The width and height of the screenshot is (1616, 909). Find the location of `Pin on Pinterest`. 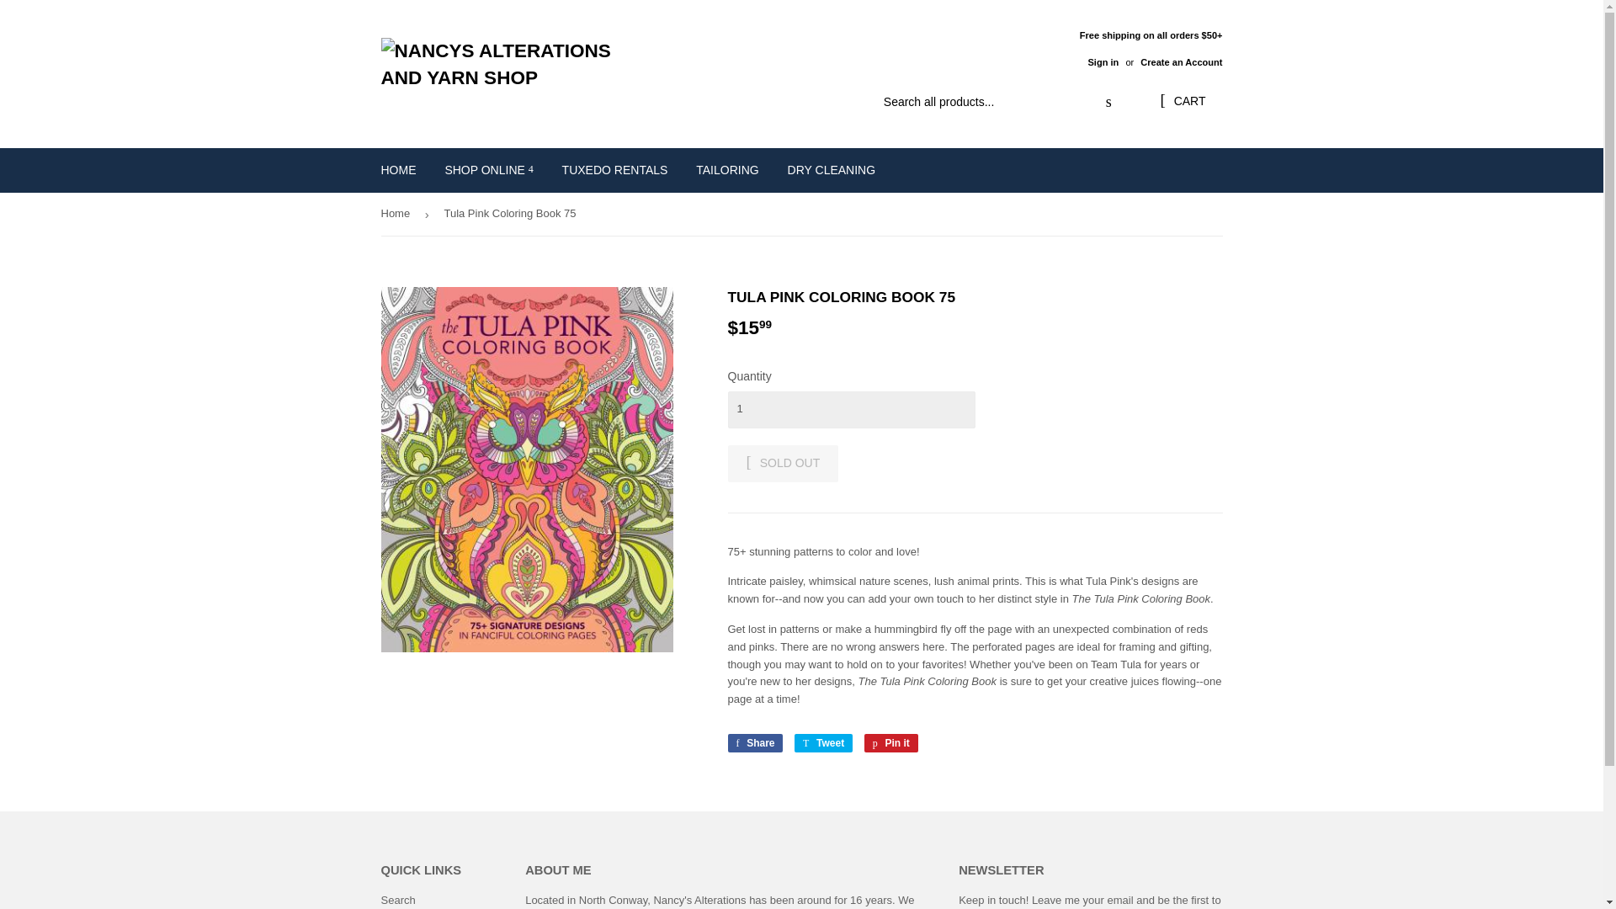

Pin on Pinterest is located at coordinates (890, 742).